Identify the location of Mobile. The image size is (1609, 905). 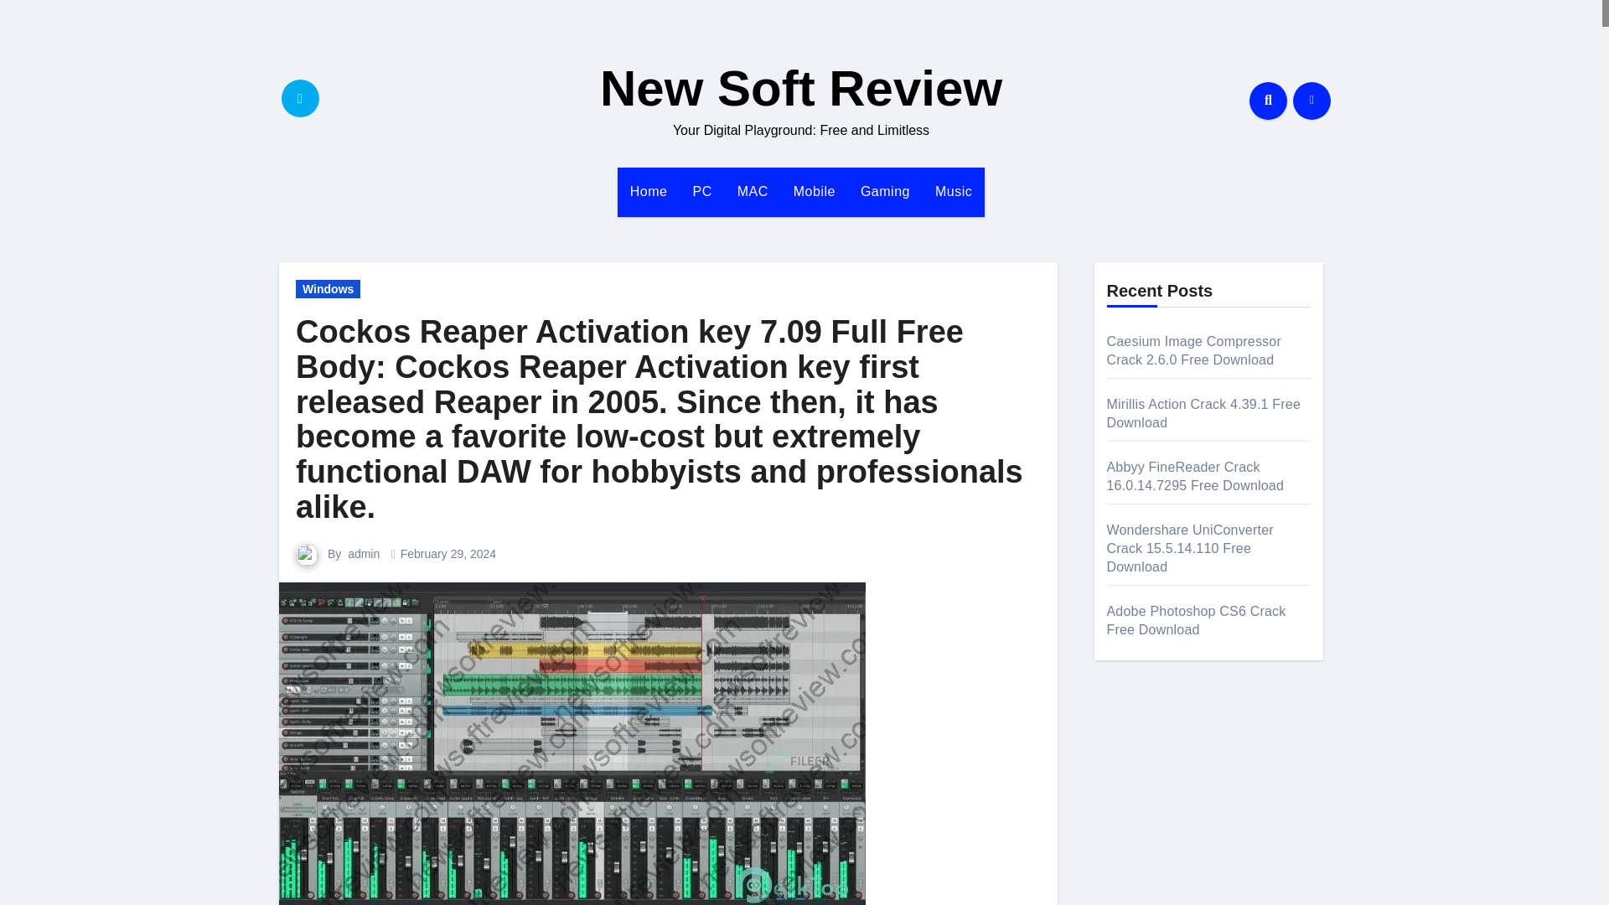
(814, 191).